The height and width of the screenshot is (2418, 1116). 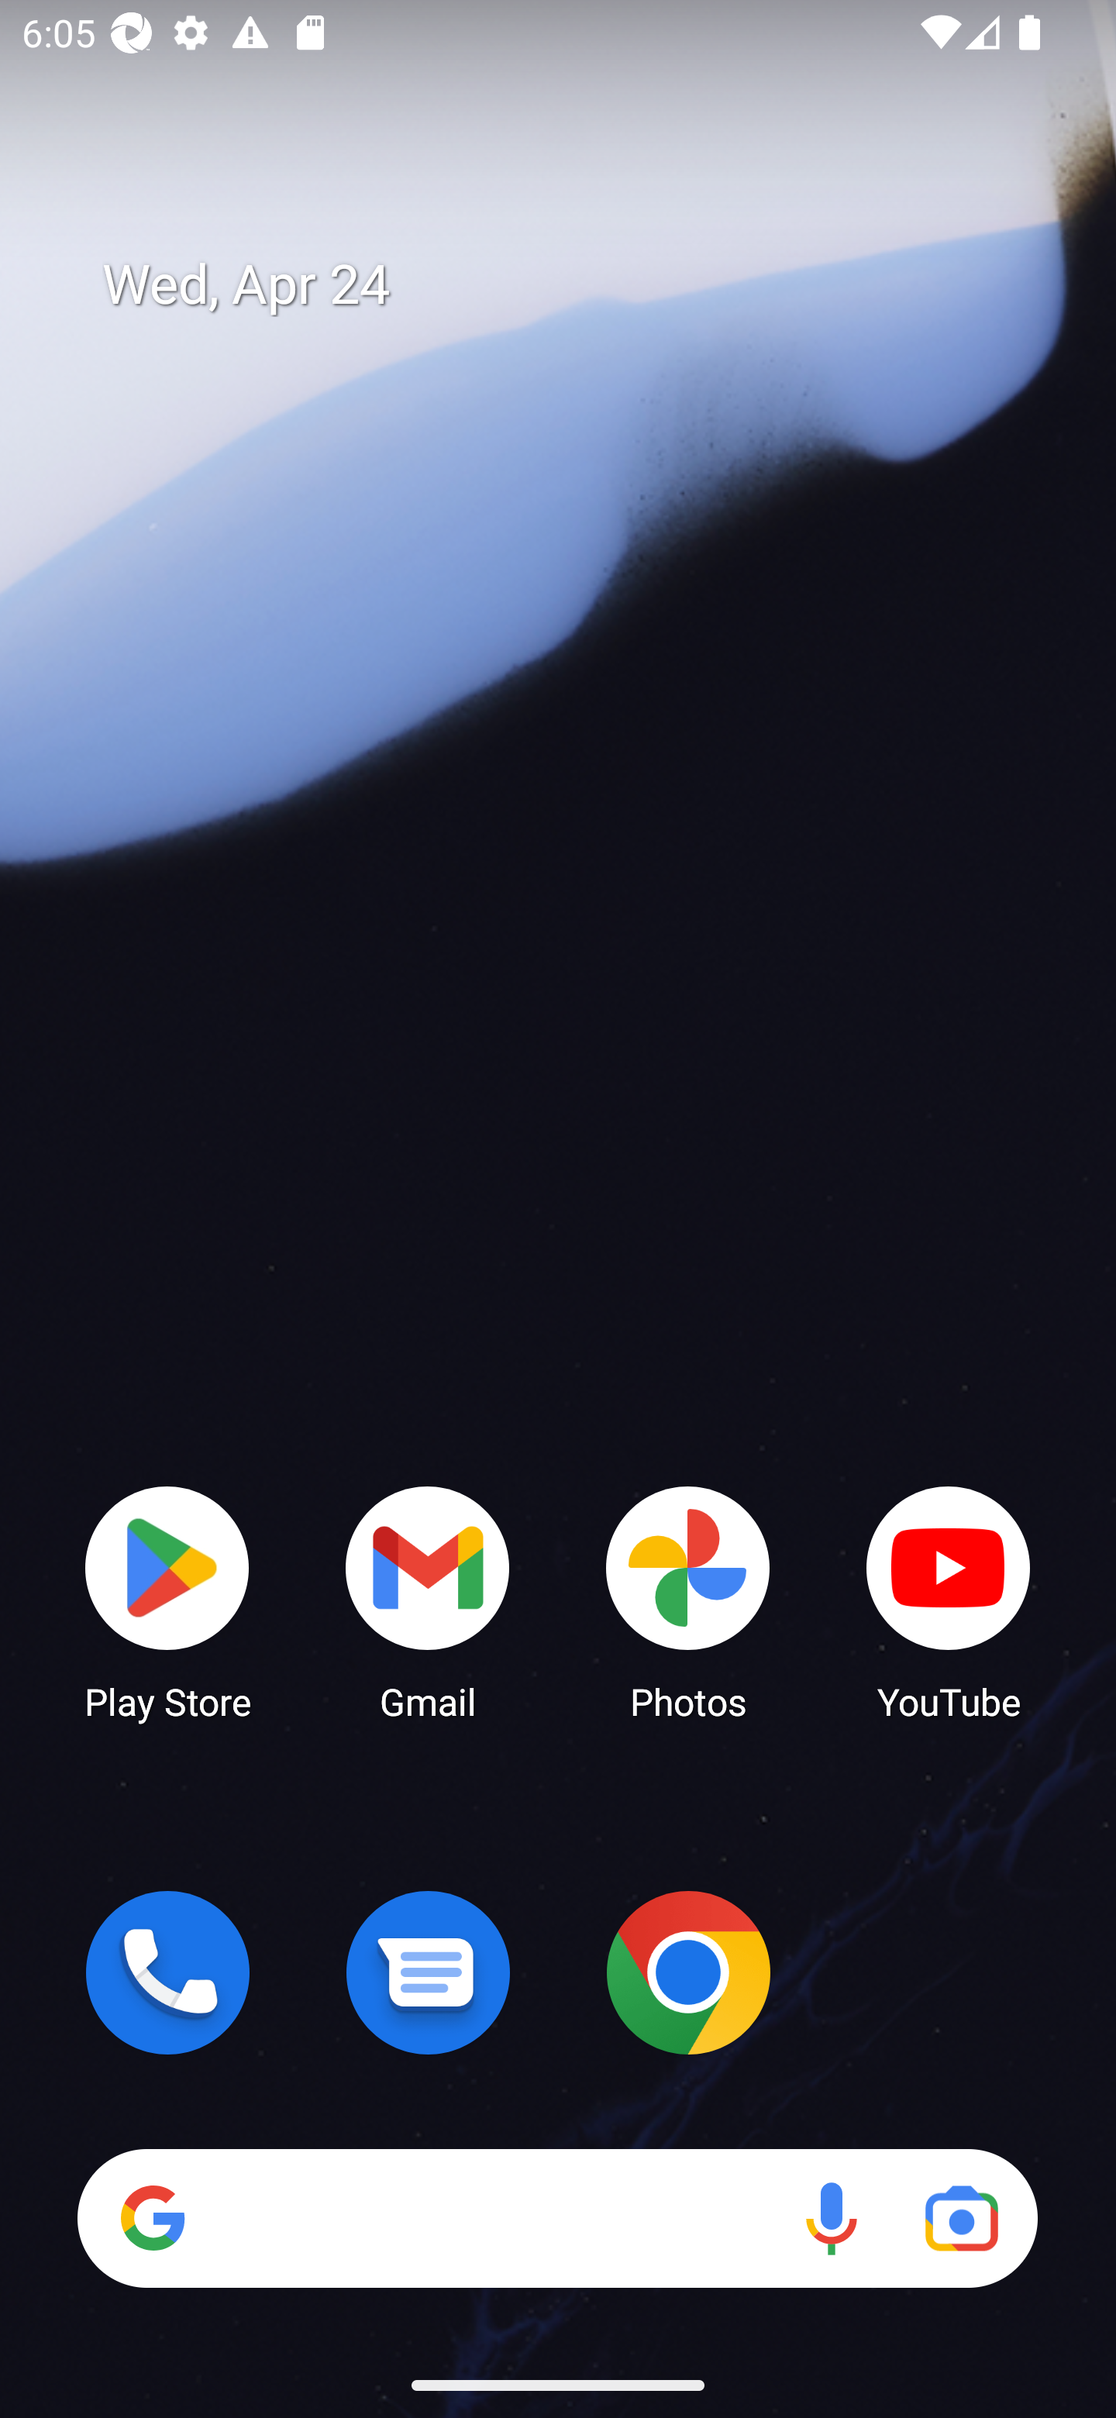 What do you see at coordinates (961, 2218) in the screenshot?
I see `Google Lens` at bounding box center [961, 2218].